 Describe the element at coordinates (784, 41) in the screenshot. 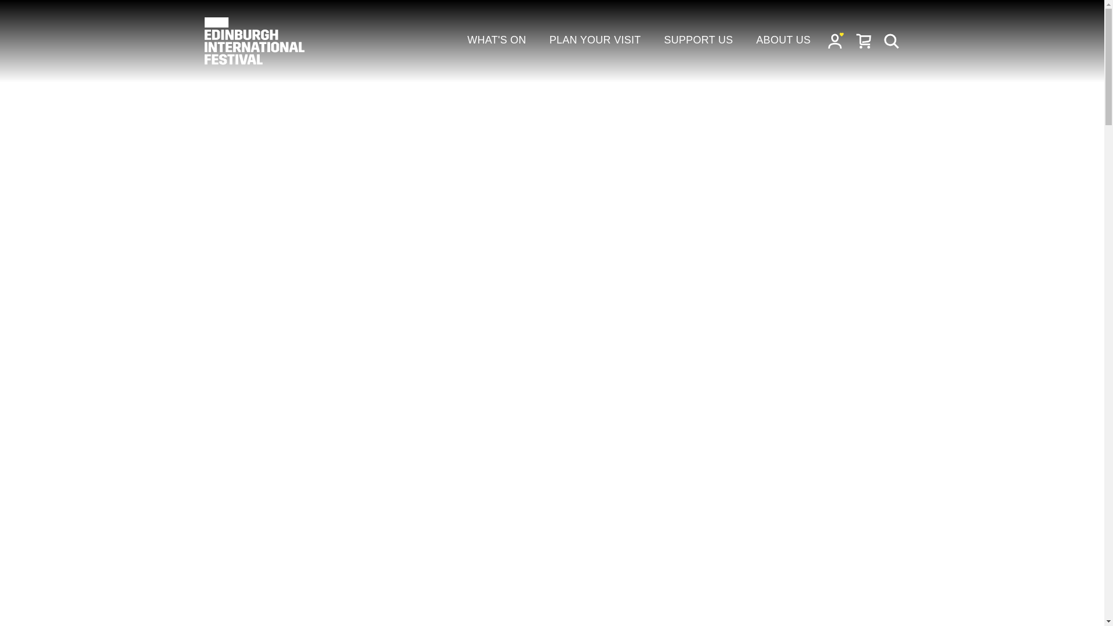

I see `ABOUT US` at that location.